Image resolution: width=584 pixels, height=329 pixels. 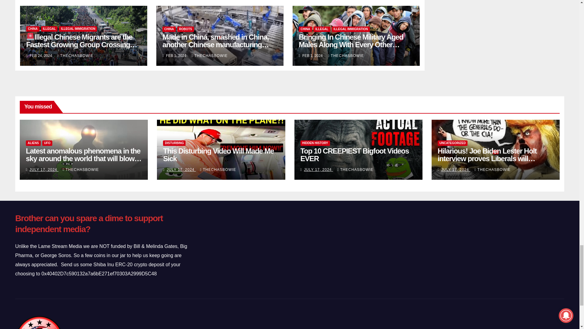 I want to click on Permalink to: This Disturbing Video Will Made Me Sick, so click(x=218, y=154).